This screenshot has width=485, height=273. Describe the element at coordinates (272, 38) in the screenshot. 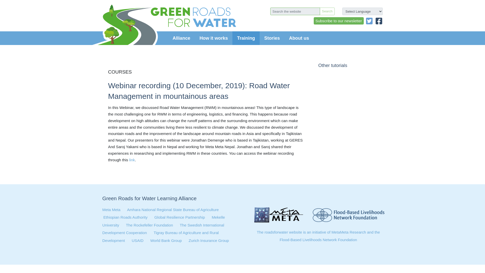

I see `Stories` at that location.